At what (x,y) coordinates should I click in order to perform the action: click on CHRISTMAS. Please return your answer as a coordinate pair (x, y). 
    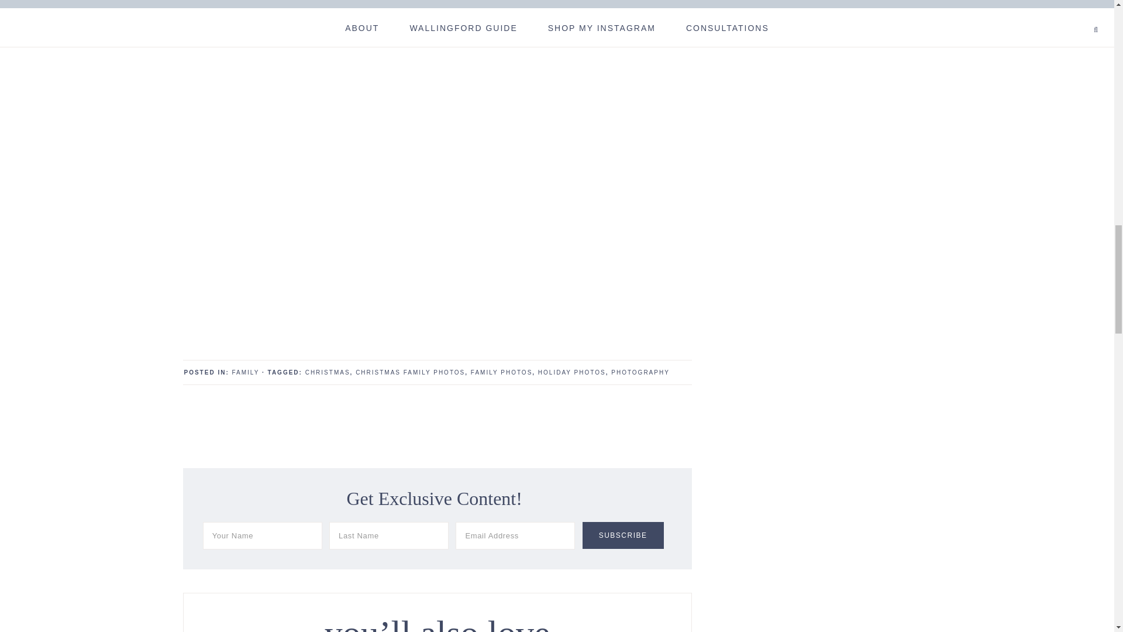
    Looking at the image, I should click on (328, 372).